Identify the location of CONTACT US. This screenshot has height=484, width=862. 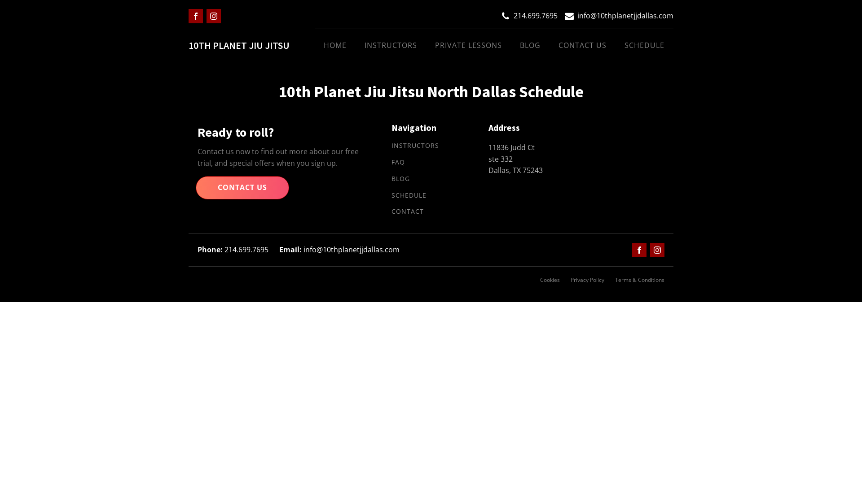
(583, 46).